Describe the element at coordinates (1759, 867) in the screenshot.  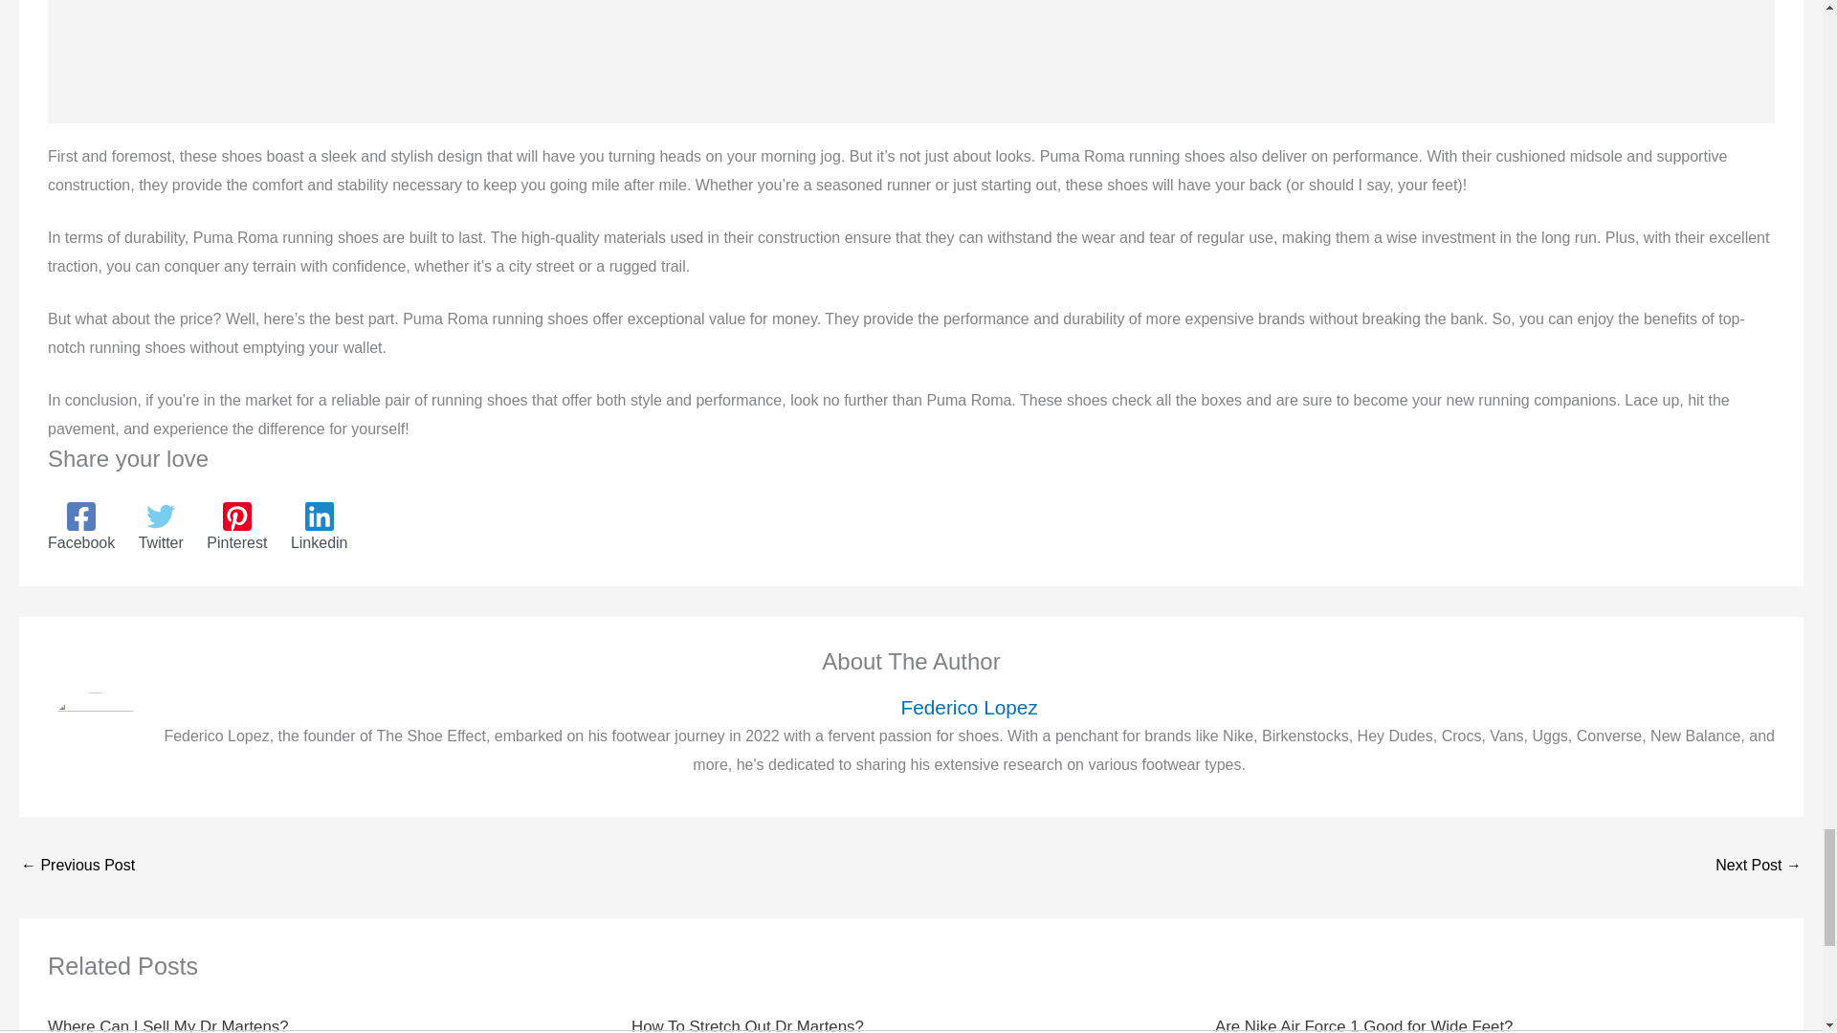
I see `What Are Under Armour Smart Shoes?` at that location.